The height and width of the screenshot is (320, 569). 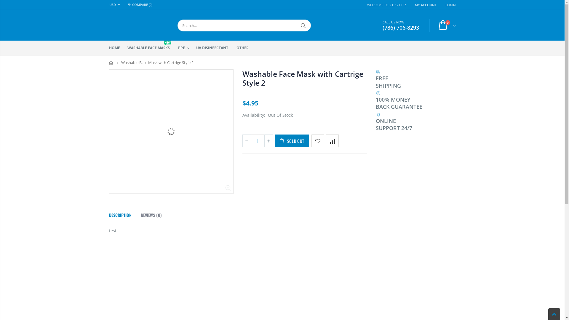 I want to click on Washable Face Mask with Cartrige Style 2, so click(x=303, y=78).